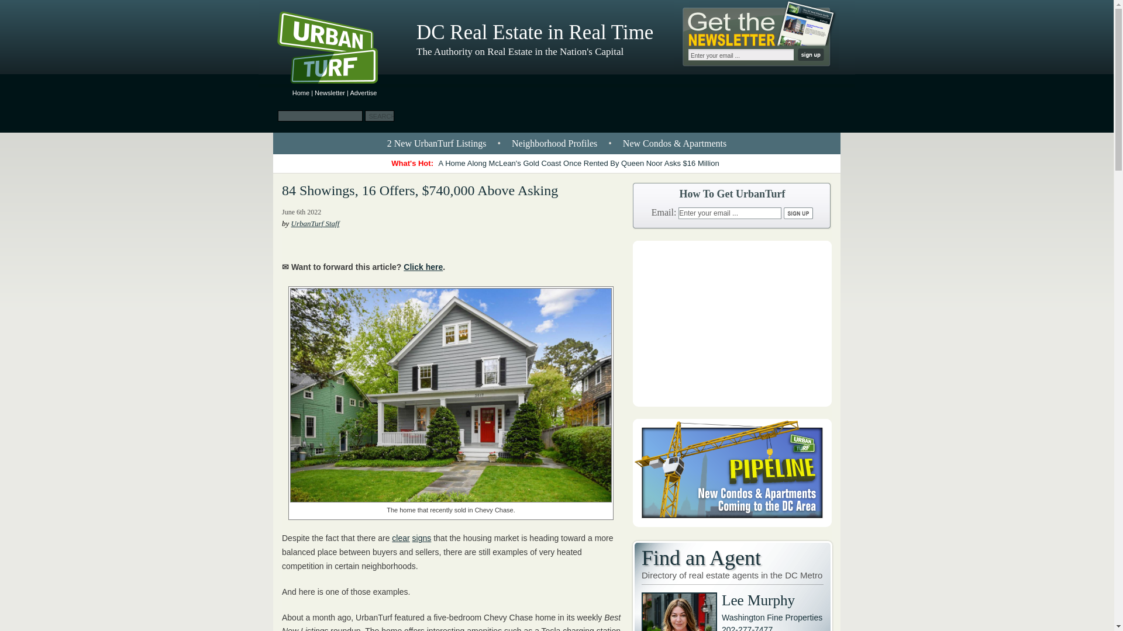  What do you see at coordinates (420, 190) in the screenshot?
I see `Permalink` at bounding box center [420, 190].